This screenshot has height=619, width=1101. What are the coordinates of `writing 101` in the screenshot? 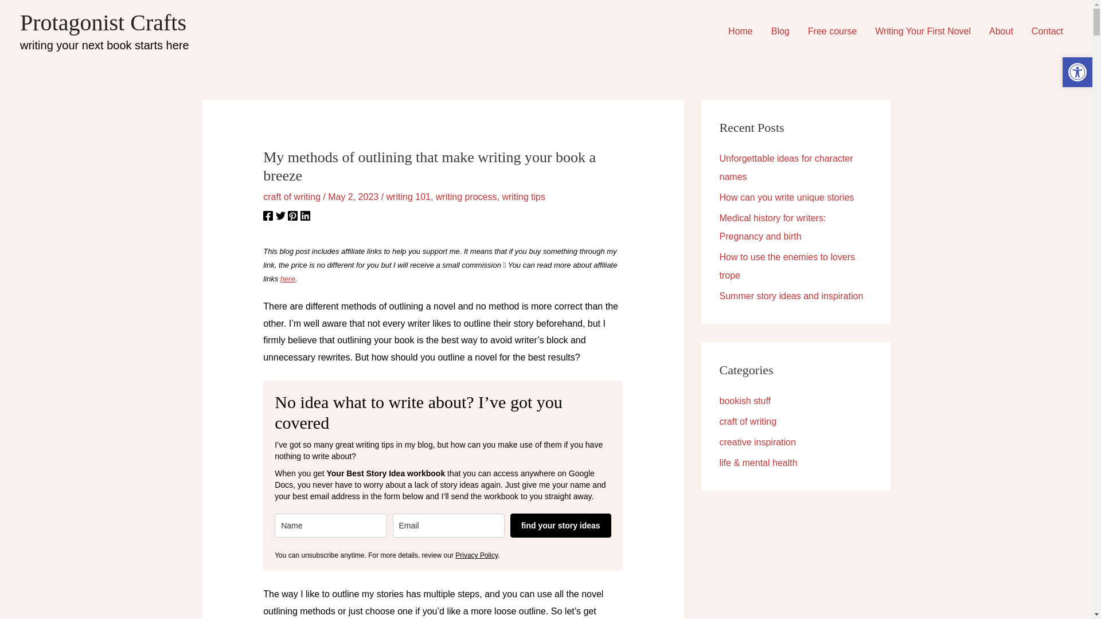 It's located at (408, 197).